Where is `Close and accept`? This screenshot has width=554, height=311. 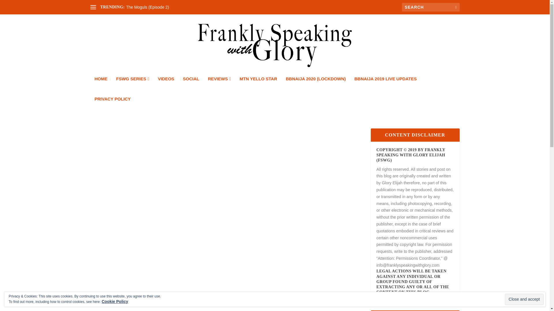
Close and accept is located at coordinates (524, 299).